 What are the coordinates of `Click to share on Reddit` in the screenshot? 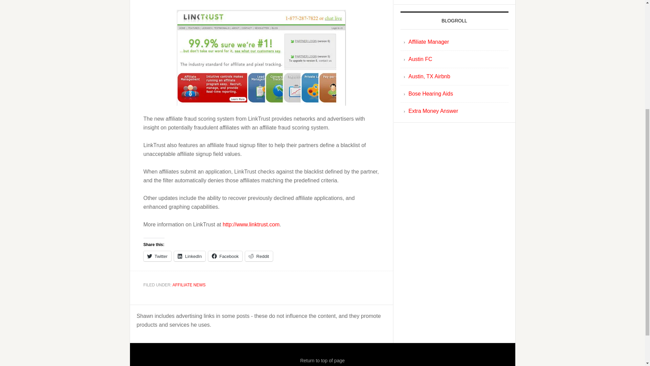 It's located at (259, 256).